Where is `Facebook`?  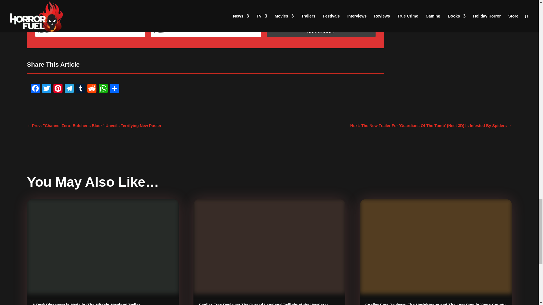
Facebook is located at coordinates (35, 89).